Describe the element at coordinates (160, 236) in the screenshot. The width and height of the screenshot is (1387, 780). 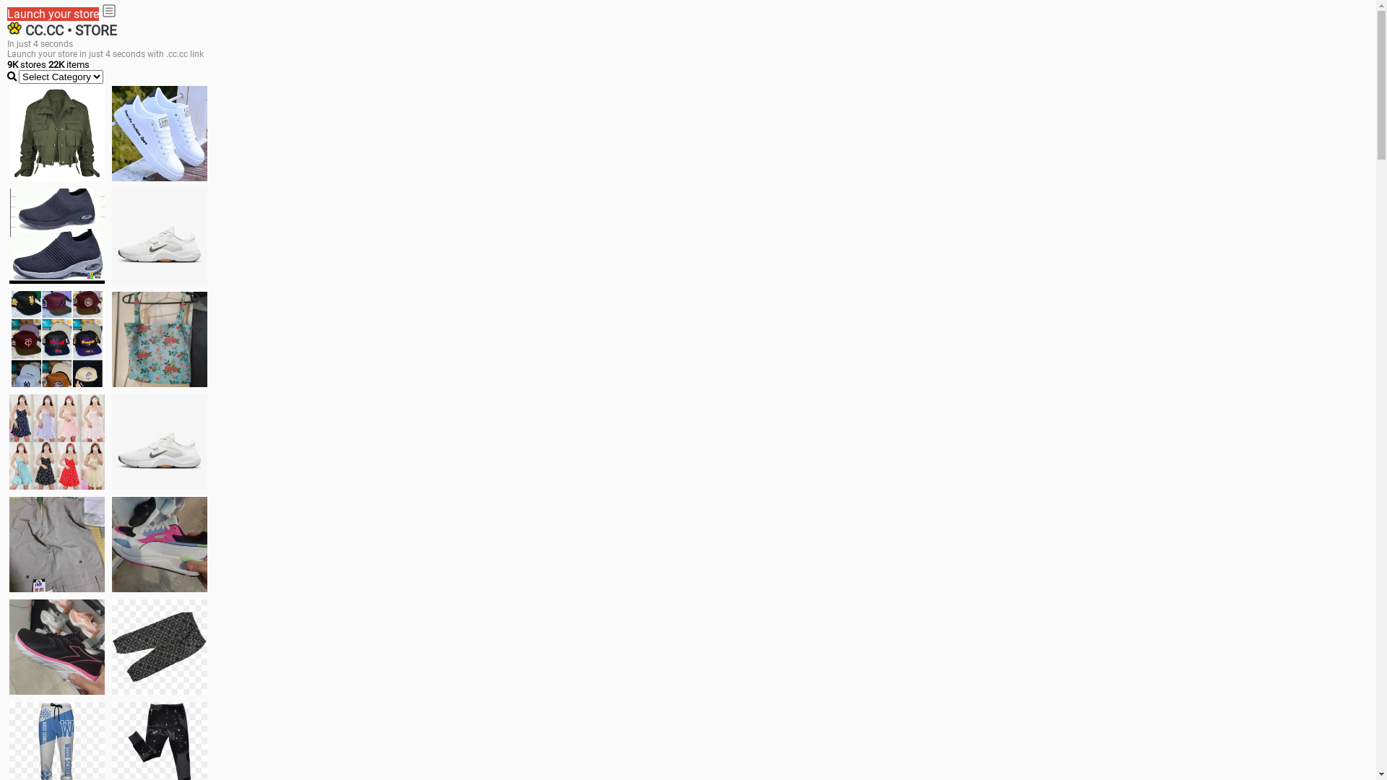
I see `Shoes for boys` at that location.